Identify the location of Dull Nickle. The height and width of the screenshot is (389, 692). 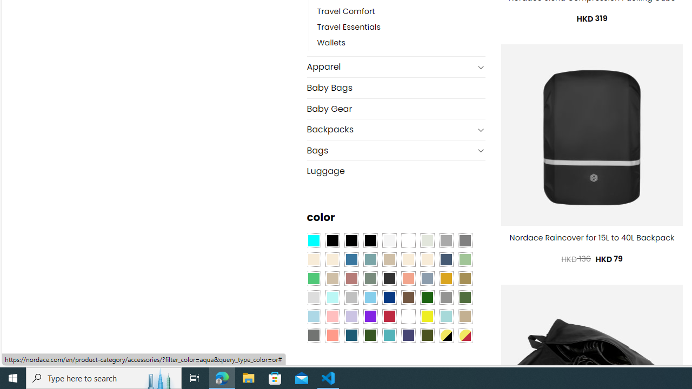
(314, 334).